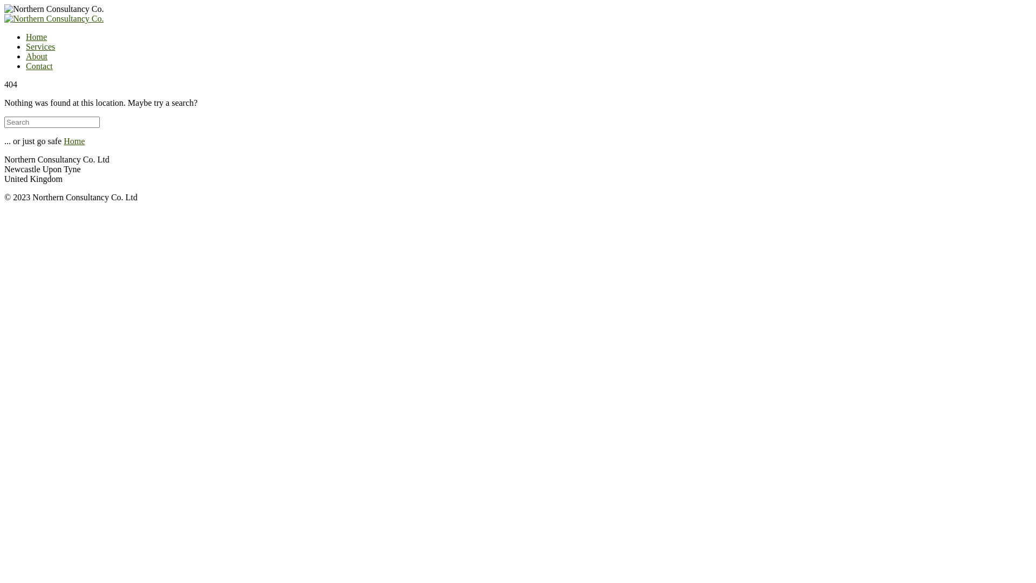 This screenshot has width=1036, height=583. Describe the element at coordinates (39, 66) in the screenshot. I see `Contact` at that location.